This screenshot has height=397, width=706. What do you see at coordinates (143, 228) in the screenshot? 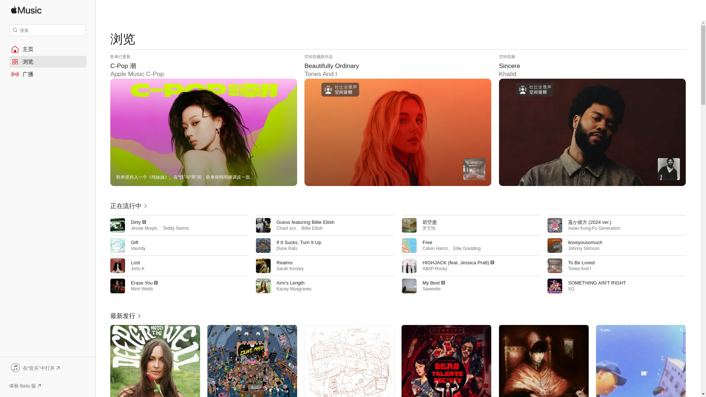
I see `Jessie Murph` at bounding box center [143, 228].